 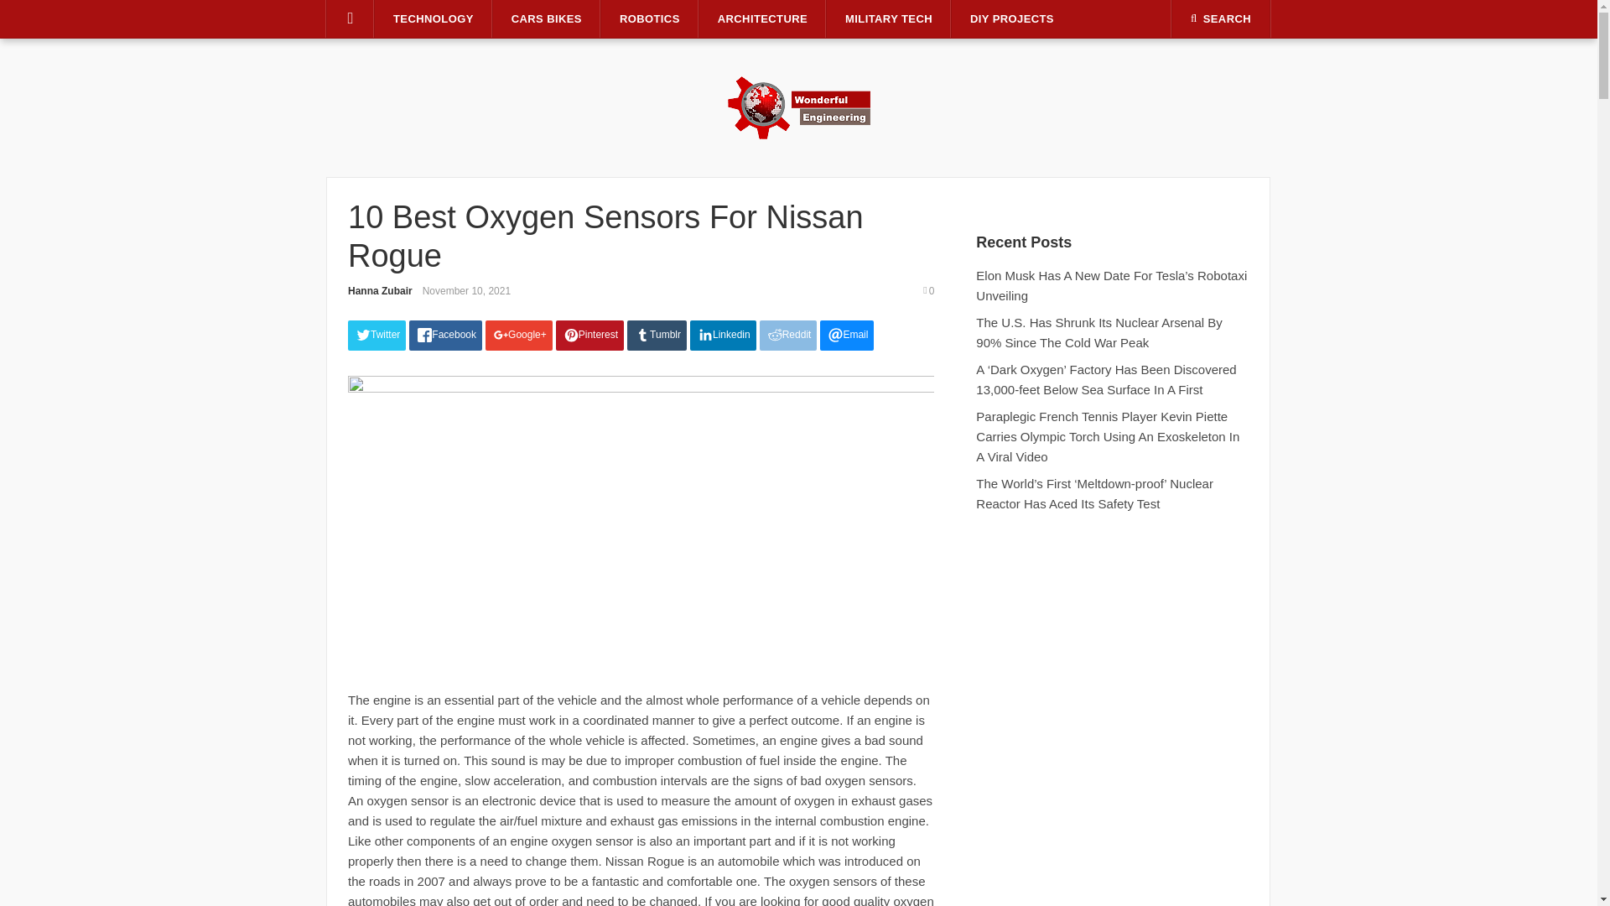 I want to click on Wonderful Engineering, so click(x=798, y=106).